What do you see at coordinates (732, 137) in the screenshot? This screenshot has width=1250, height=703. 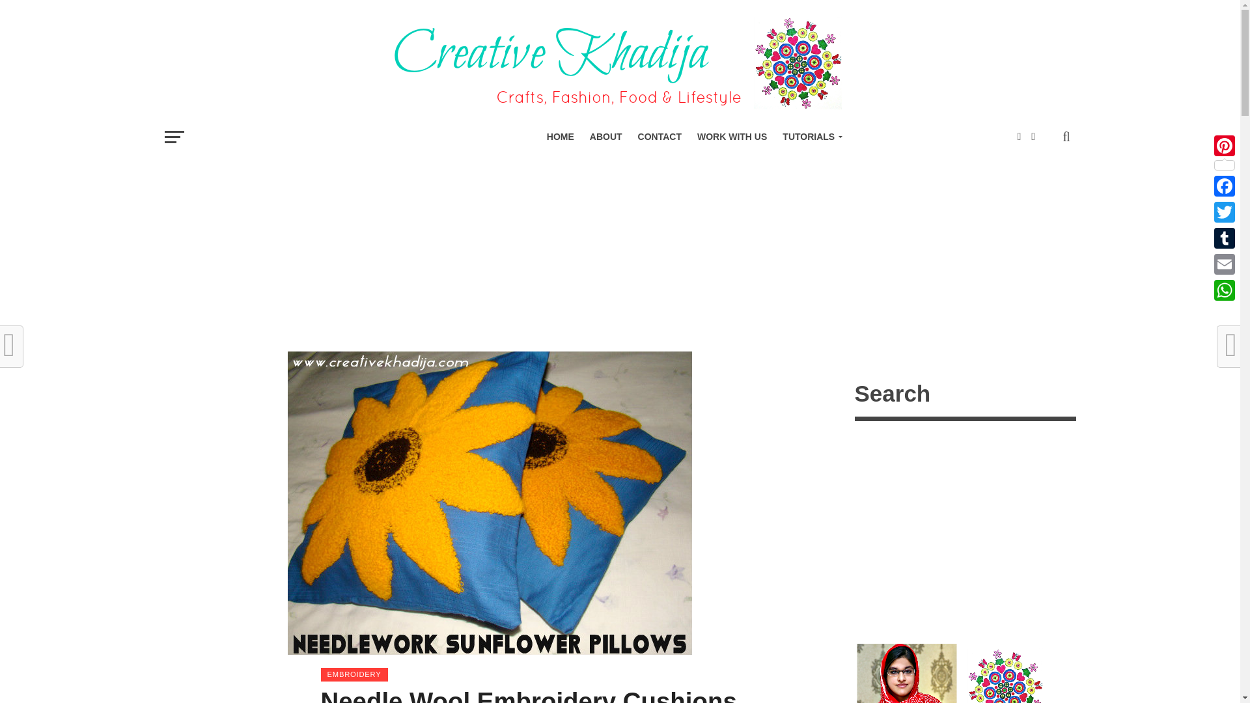 I see `WORK WITH US` at bounding box center [732, 137].